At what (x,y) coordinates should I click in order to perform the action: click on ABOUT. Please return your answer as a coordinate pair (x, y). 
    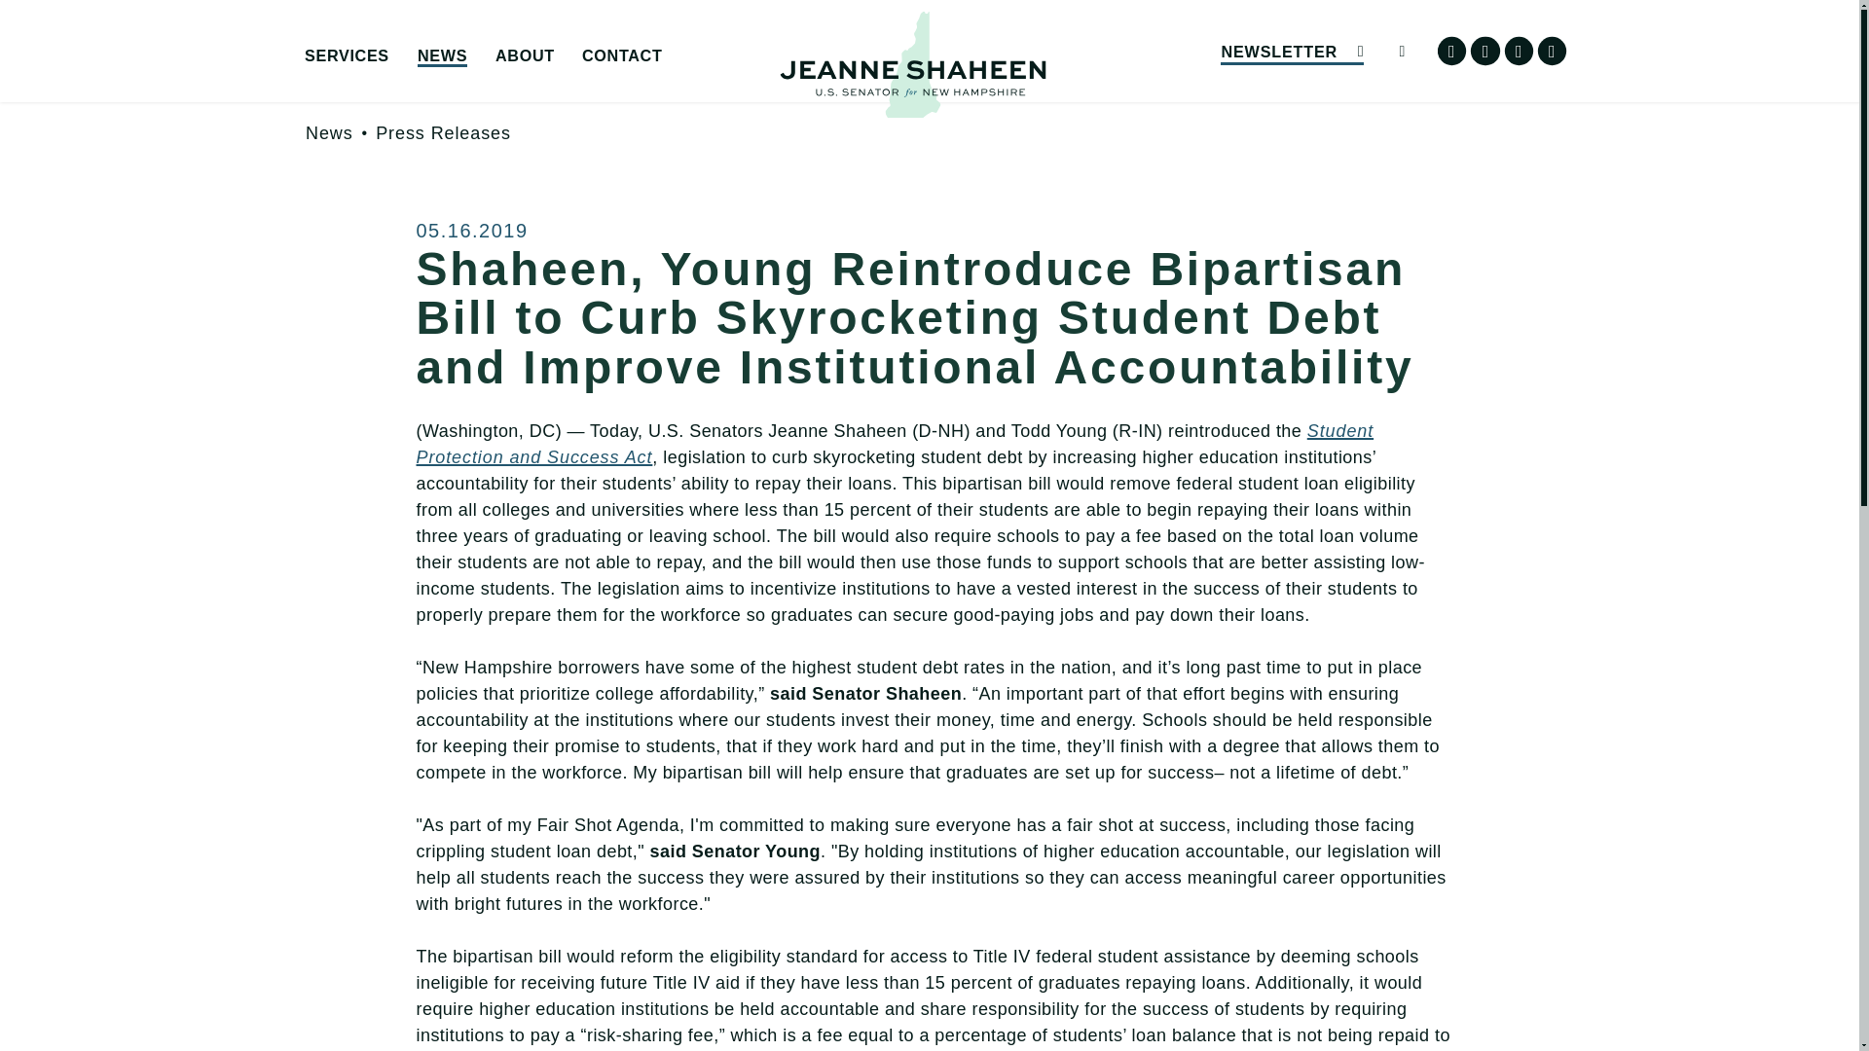
    Looking at the image, I should click on (525, 56).